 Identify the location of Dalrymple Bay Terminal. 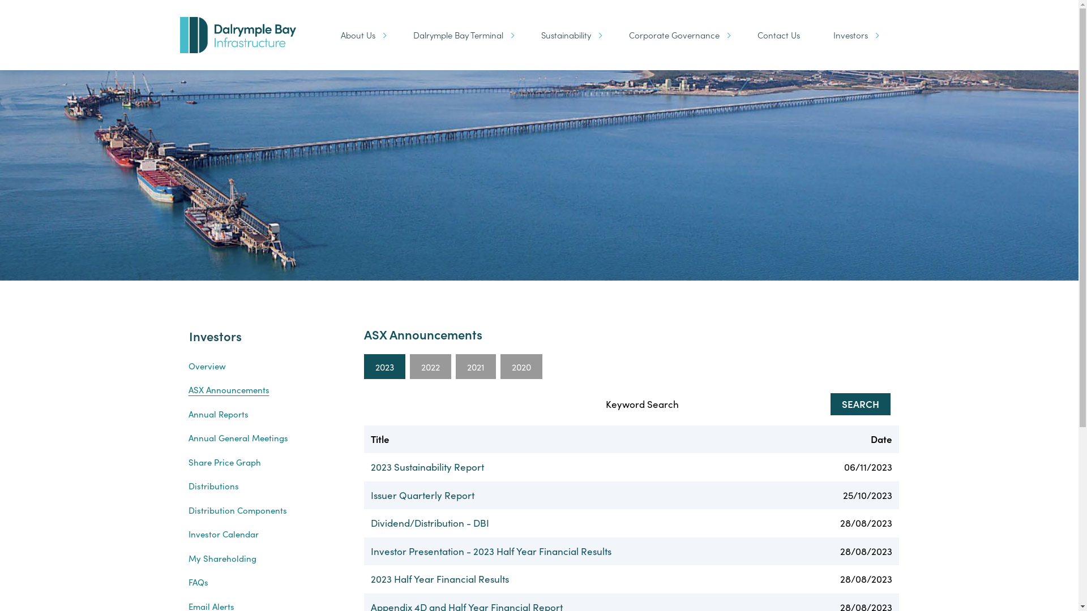
(461, 35).